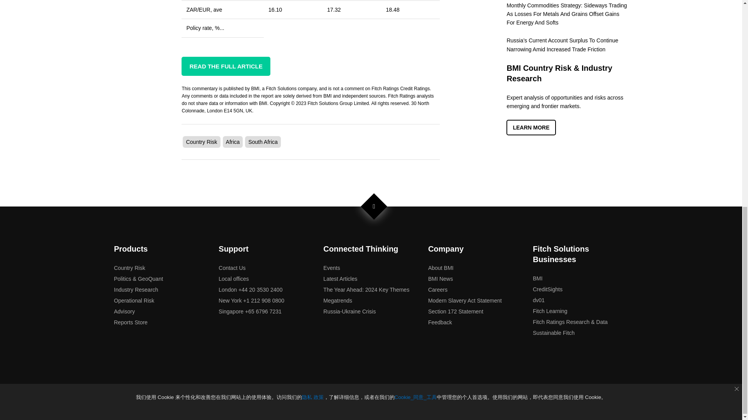 The image size is (748, 420). Describe the element at coordinates (136, 289) in the screenshot. I see `Industry Research` at that location.